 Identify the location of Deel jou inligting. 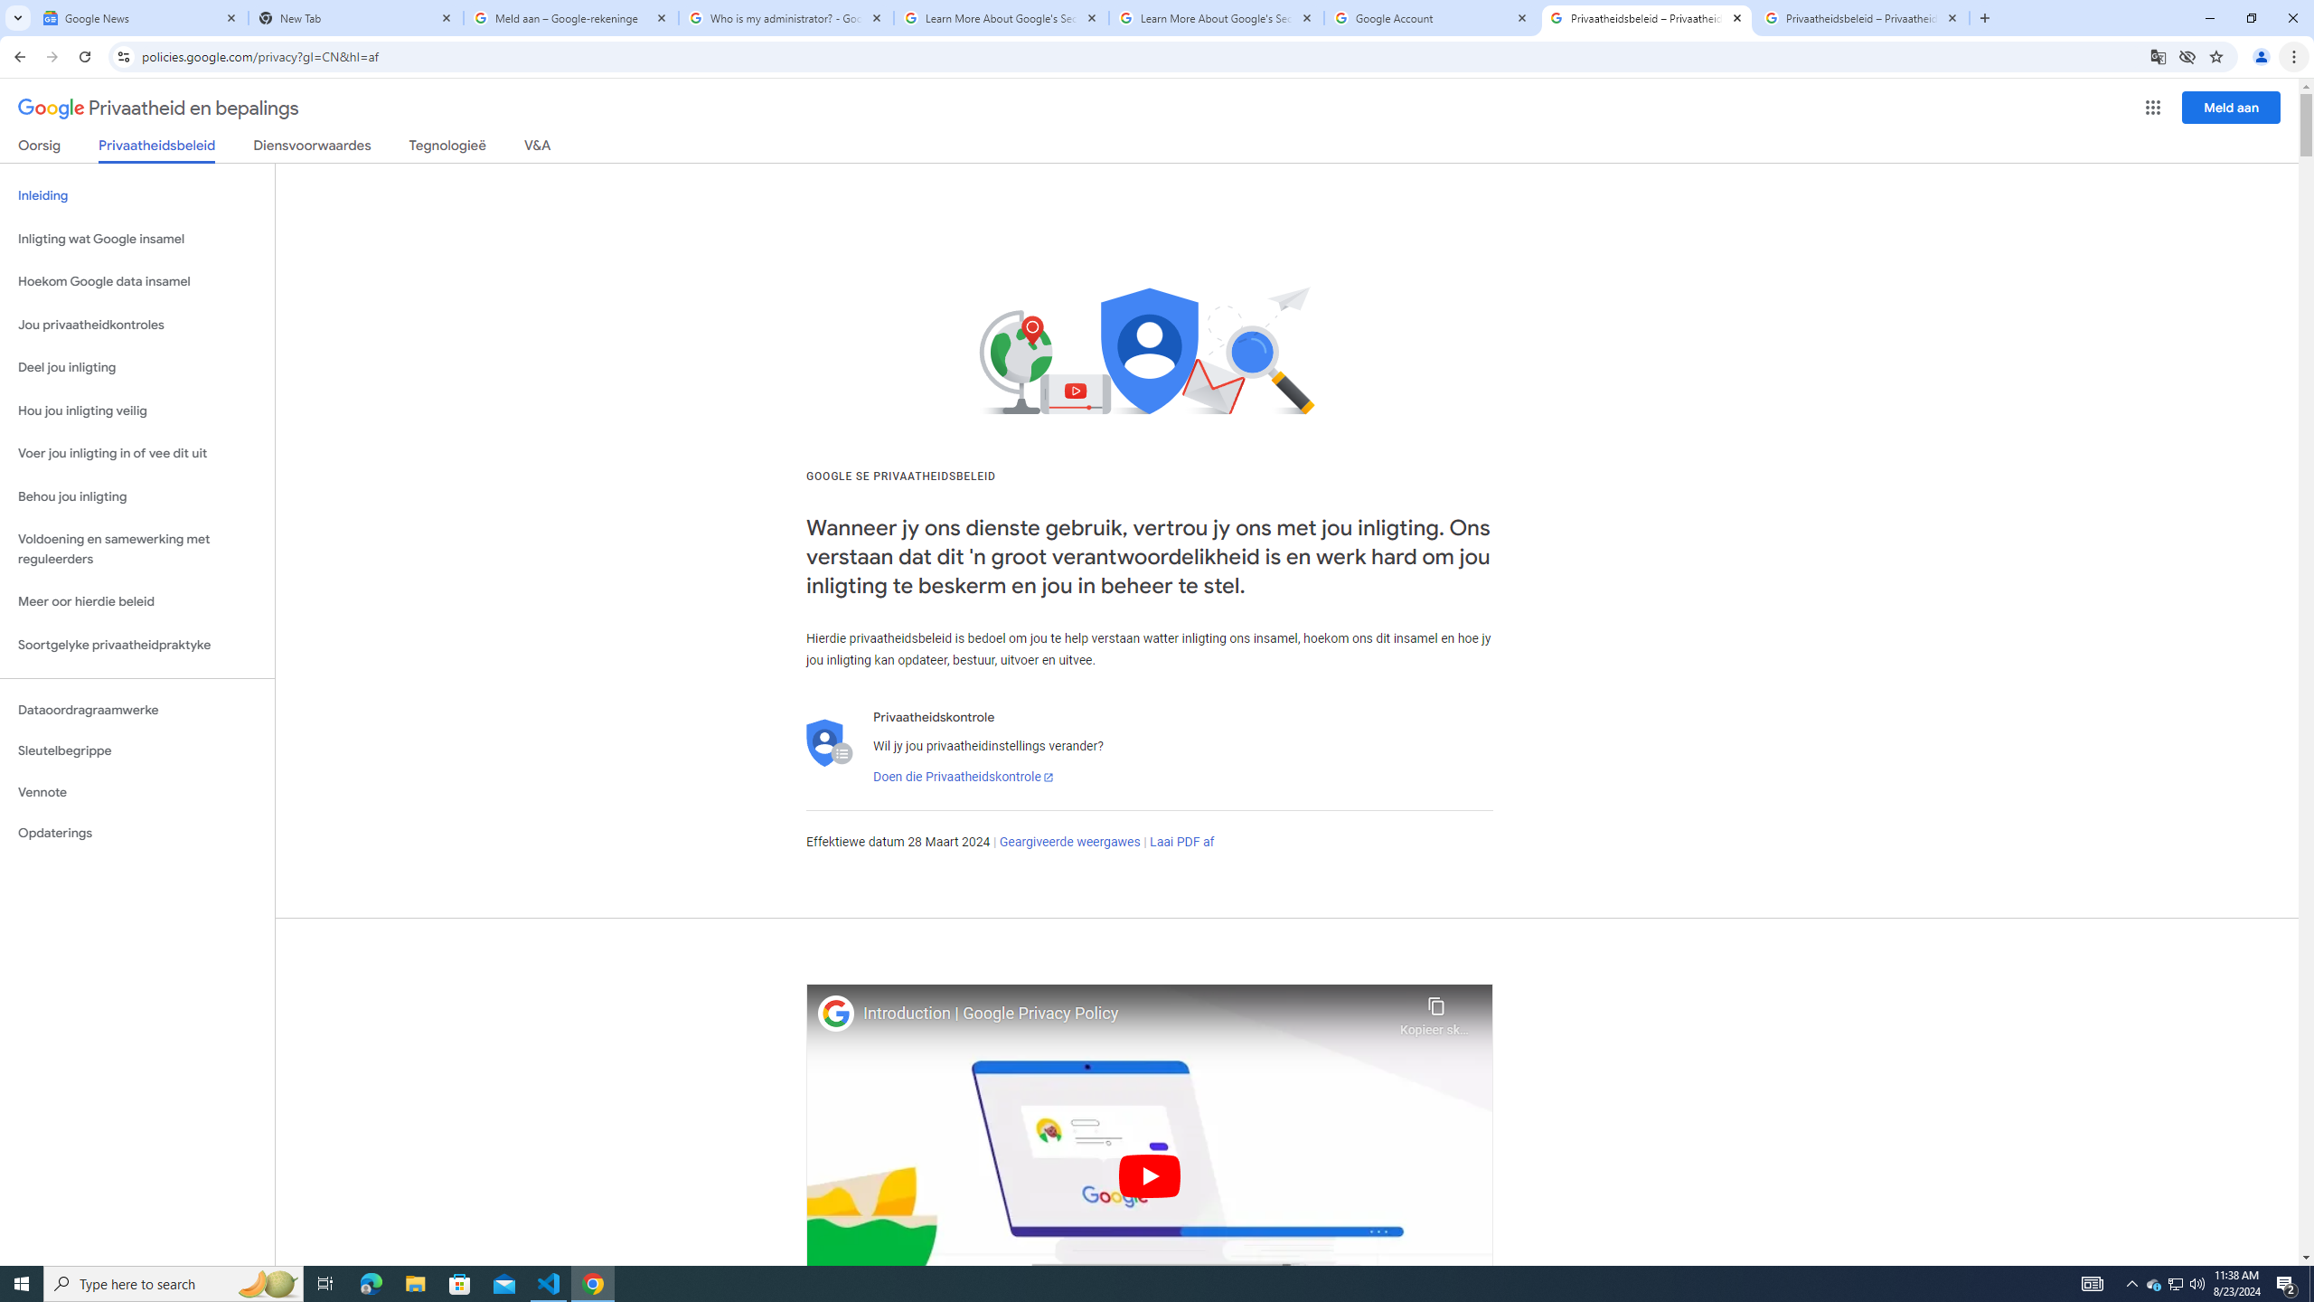
(137, 367).